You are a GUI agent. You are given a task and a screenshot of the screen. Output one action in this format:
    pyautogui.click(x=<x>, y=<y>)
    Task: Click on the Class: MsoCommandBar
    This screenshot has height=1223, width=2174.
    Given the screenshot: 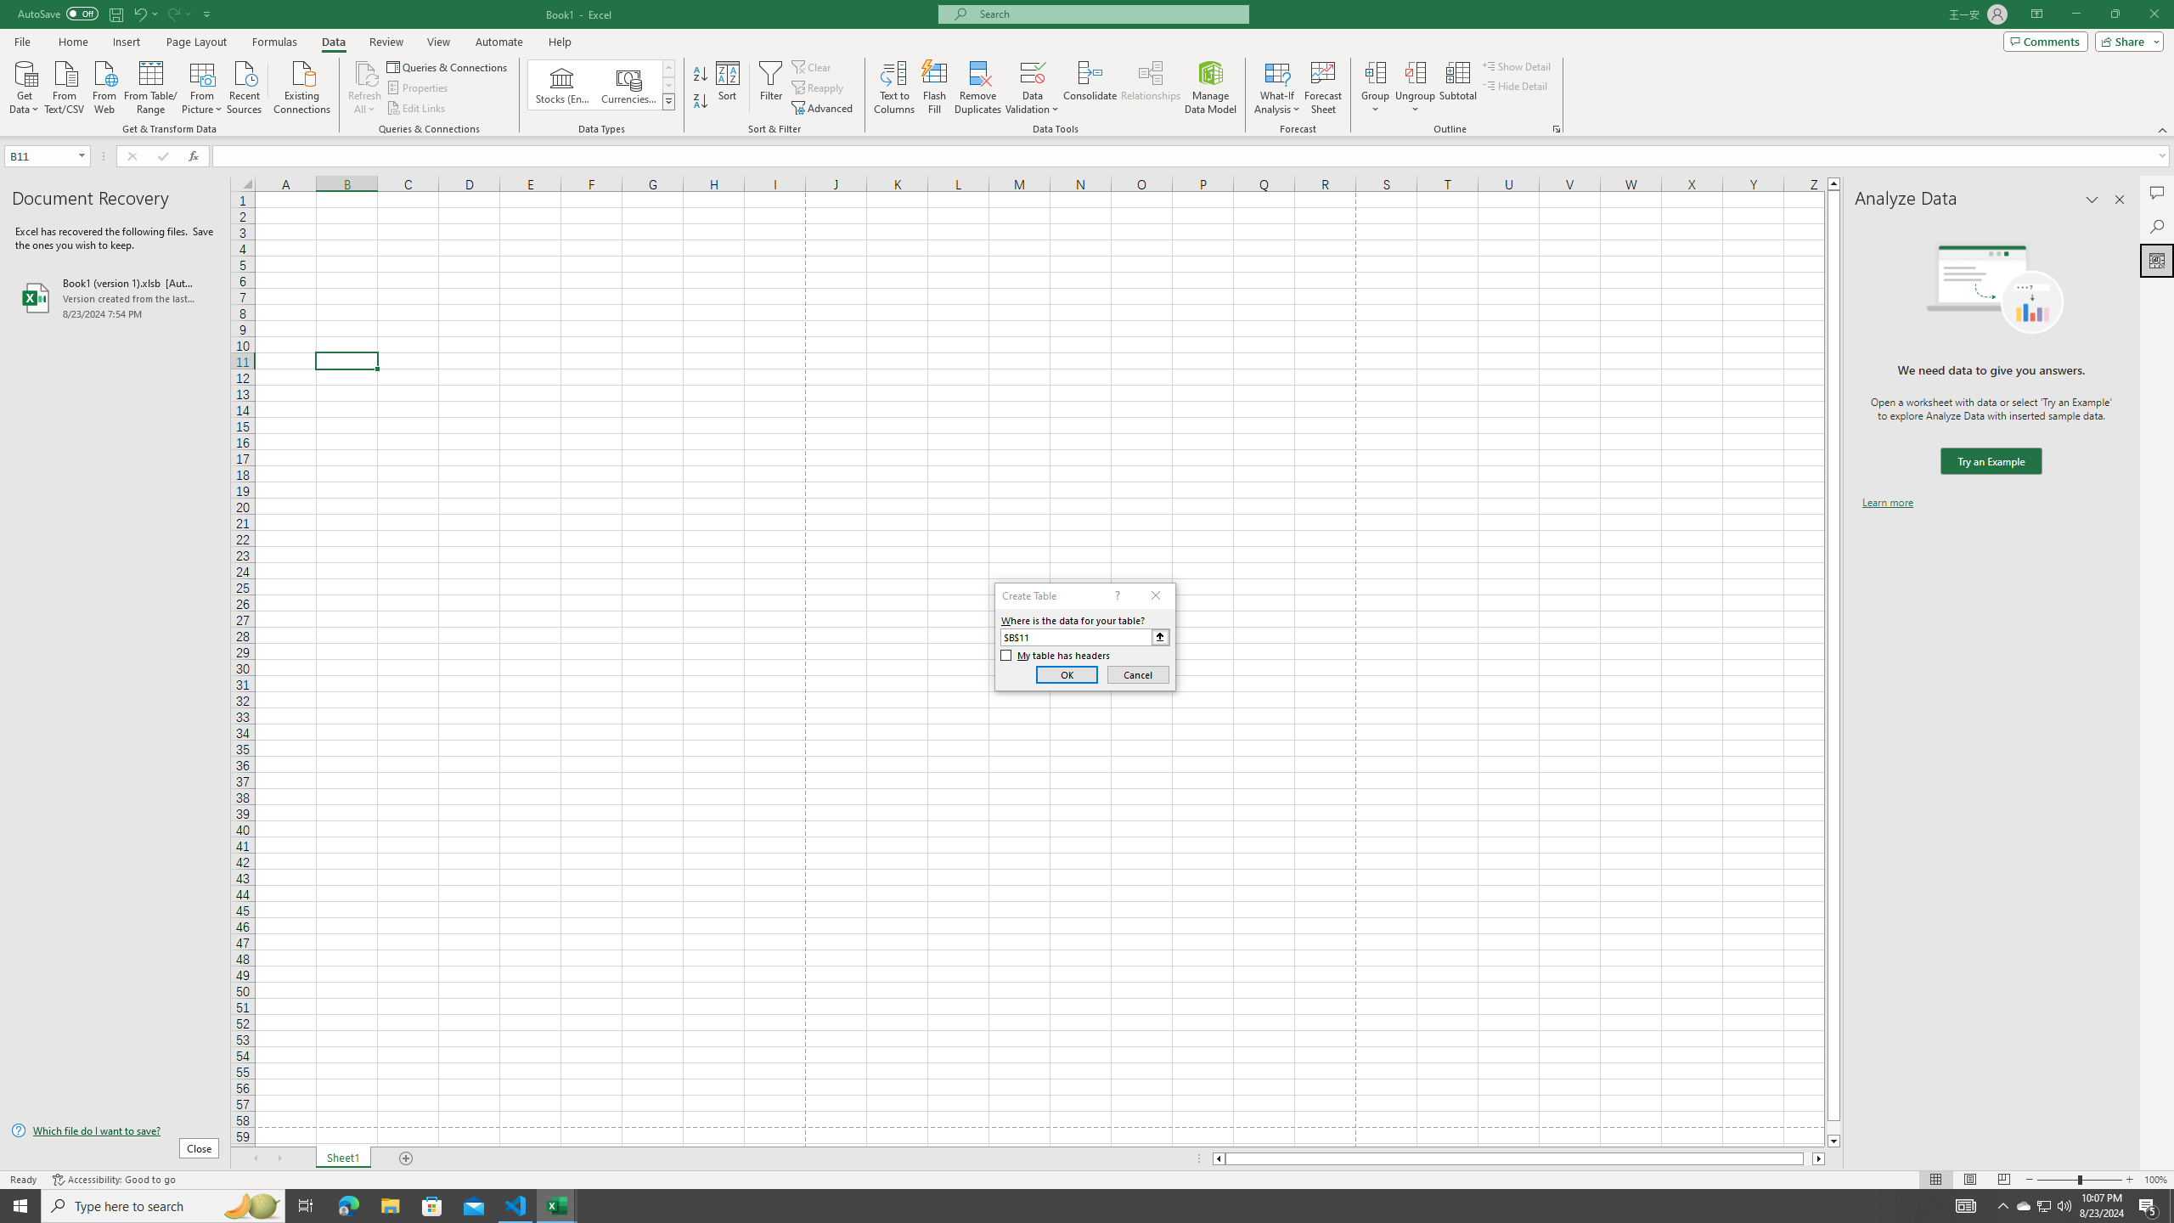 What is the action you would take?
    pyautogui.click(x=1087, y=68)
    